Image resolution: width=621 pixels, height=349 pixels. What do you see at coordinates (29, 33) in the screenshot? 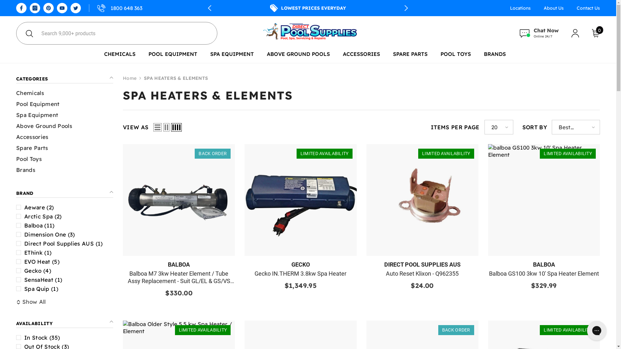
I see `Submit` at bounding box center [29, 33].